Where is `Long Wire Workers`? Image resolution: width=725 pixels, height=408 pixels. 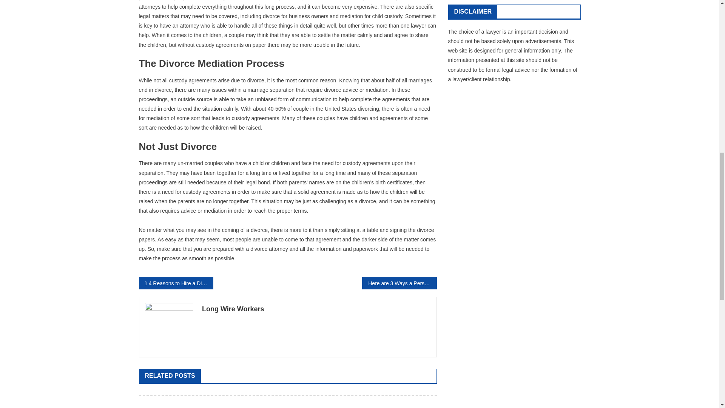 Long Wire Workers is located at coordinates (316, 309).